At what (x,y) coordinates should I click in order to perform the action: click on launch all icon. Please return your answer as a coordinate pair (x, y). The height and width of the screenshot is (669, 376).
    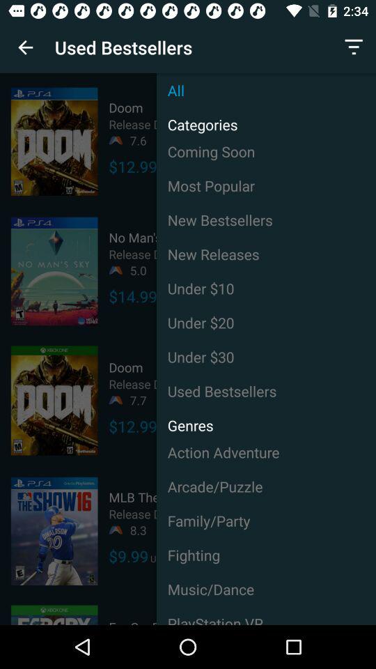
    Looking at the image, I should click on (266, 91).